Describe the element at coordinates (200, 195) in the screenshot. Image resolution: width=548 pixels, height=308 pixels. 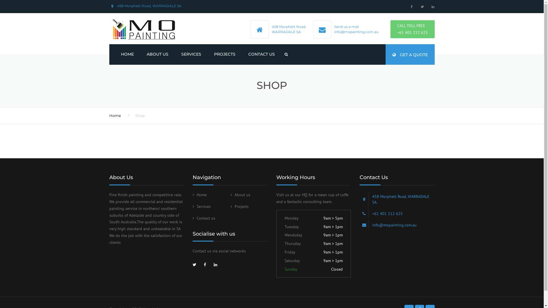
I see `Home` at that location.